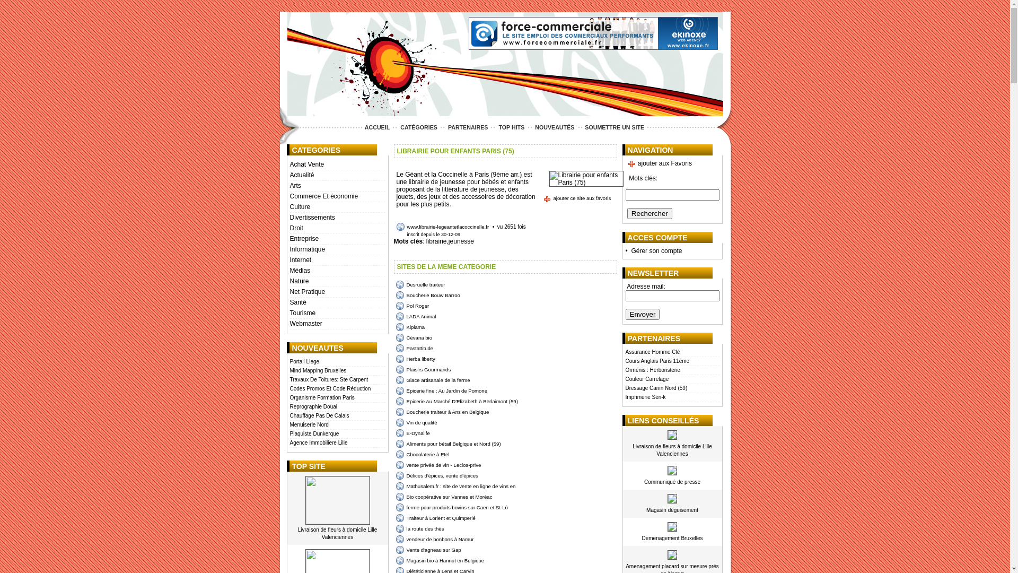  What do you see at coordinates (337, 239) in the screenshot?
I see `Entreprise` at bounding box center [337, 239].